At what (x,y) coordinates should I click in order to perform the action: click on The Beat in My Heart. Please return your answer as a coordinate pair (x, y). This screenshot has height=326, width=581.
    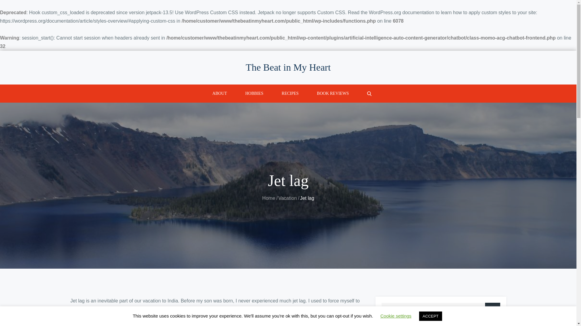
    Looking at the image, I should click on (288, 67).